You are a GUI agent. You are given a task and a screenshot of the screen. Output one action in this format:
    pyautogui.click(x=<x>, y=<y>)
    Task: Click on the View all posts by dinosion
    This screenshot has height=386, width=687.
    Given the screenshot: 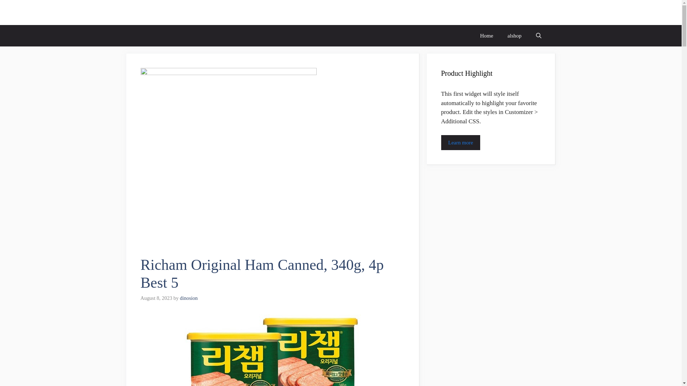 What is the action you would take?
    pyautogui.click(x=189, y=298)
    